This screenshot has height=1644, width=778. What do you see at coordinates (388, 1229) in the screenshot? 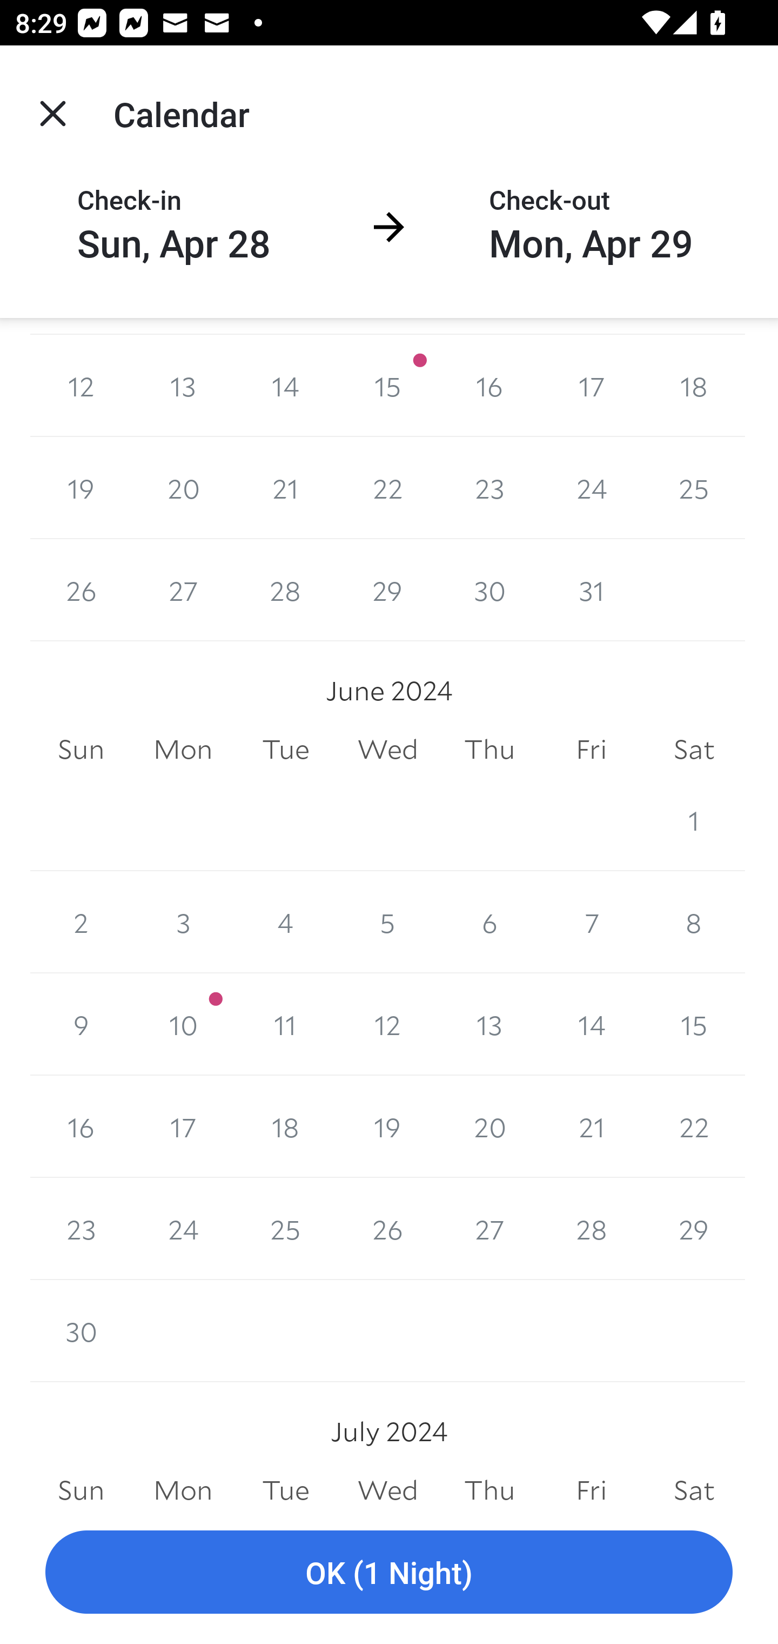
I see `26 26 June 2024` at bounding box center [388, 1229].